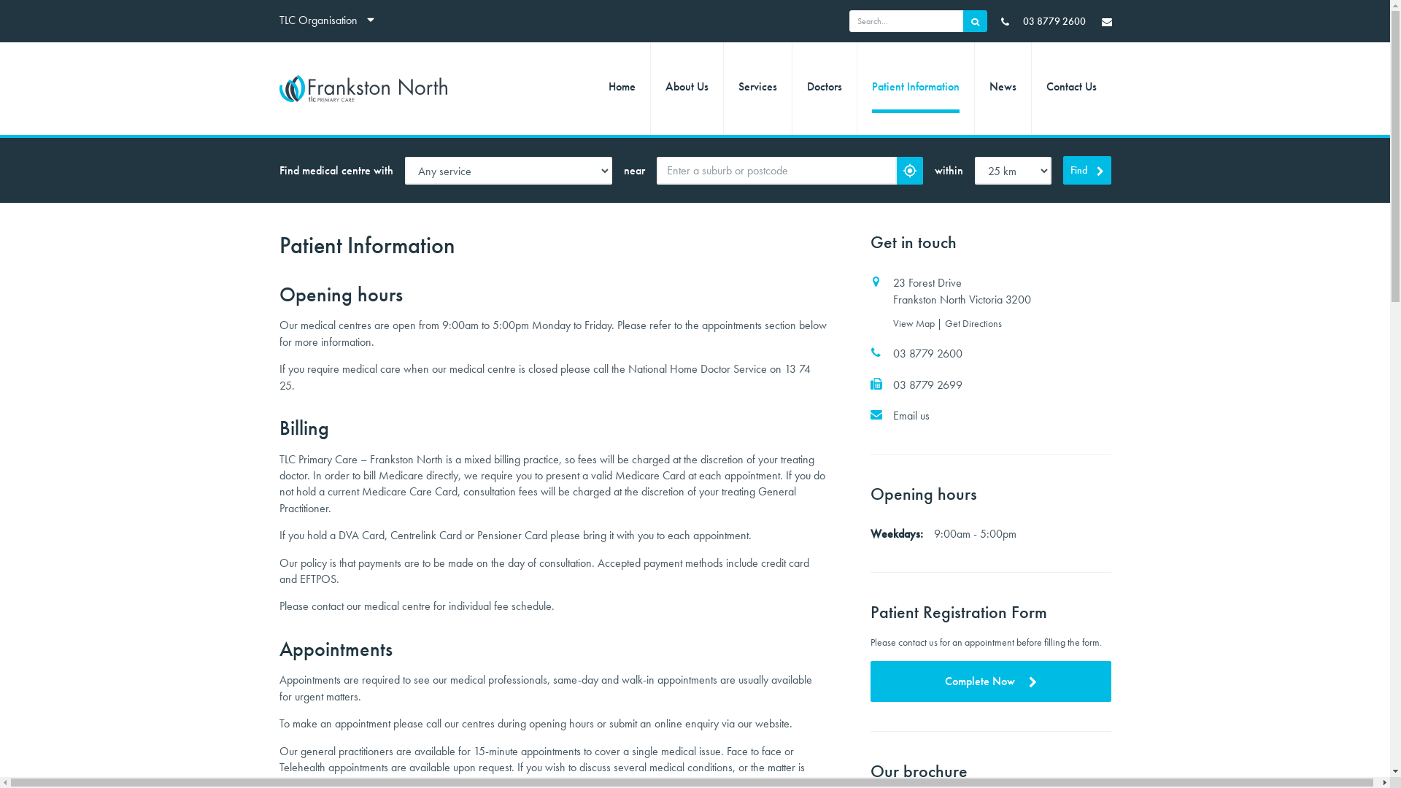 Image resolution: width=1401 pixels, height=788 pixels. What do you see at coordinates (910, 171) in the screenshot?
I see `Detect my location` at bounding box center [910, 171].